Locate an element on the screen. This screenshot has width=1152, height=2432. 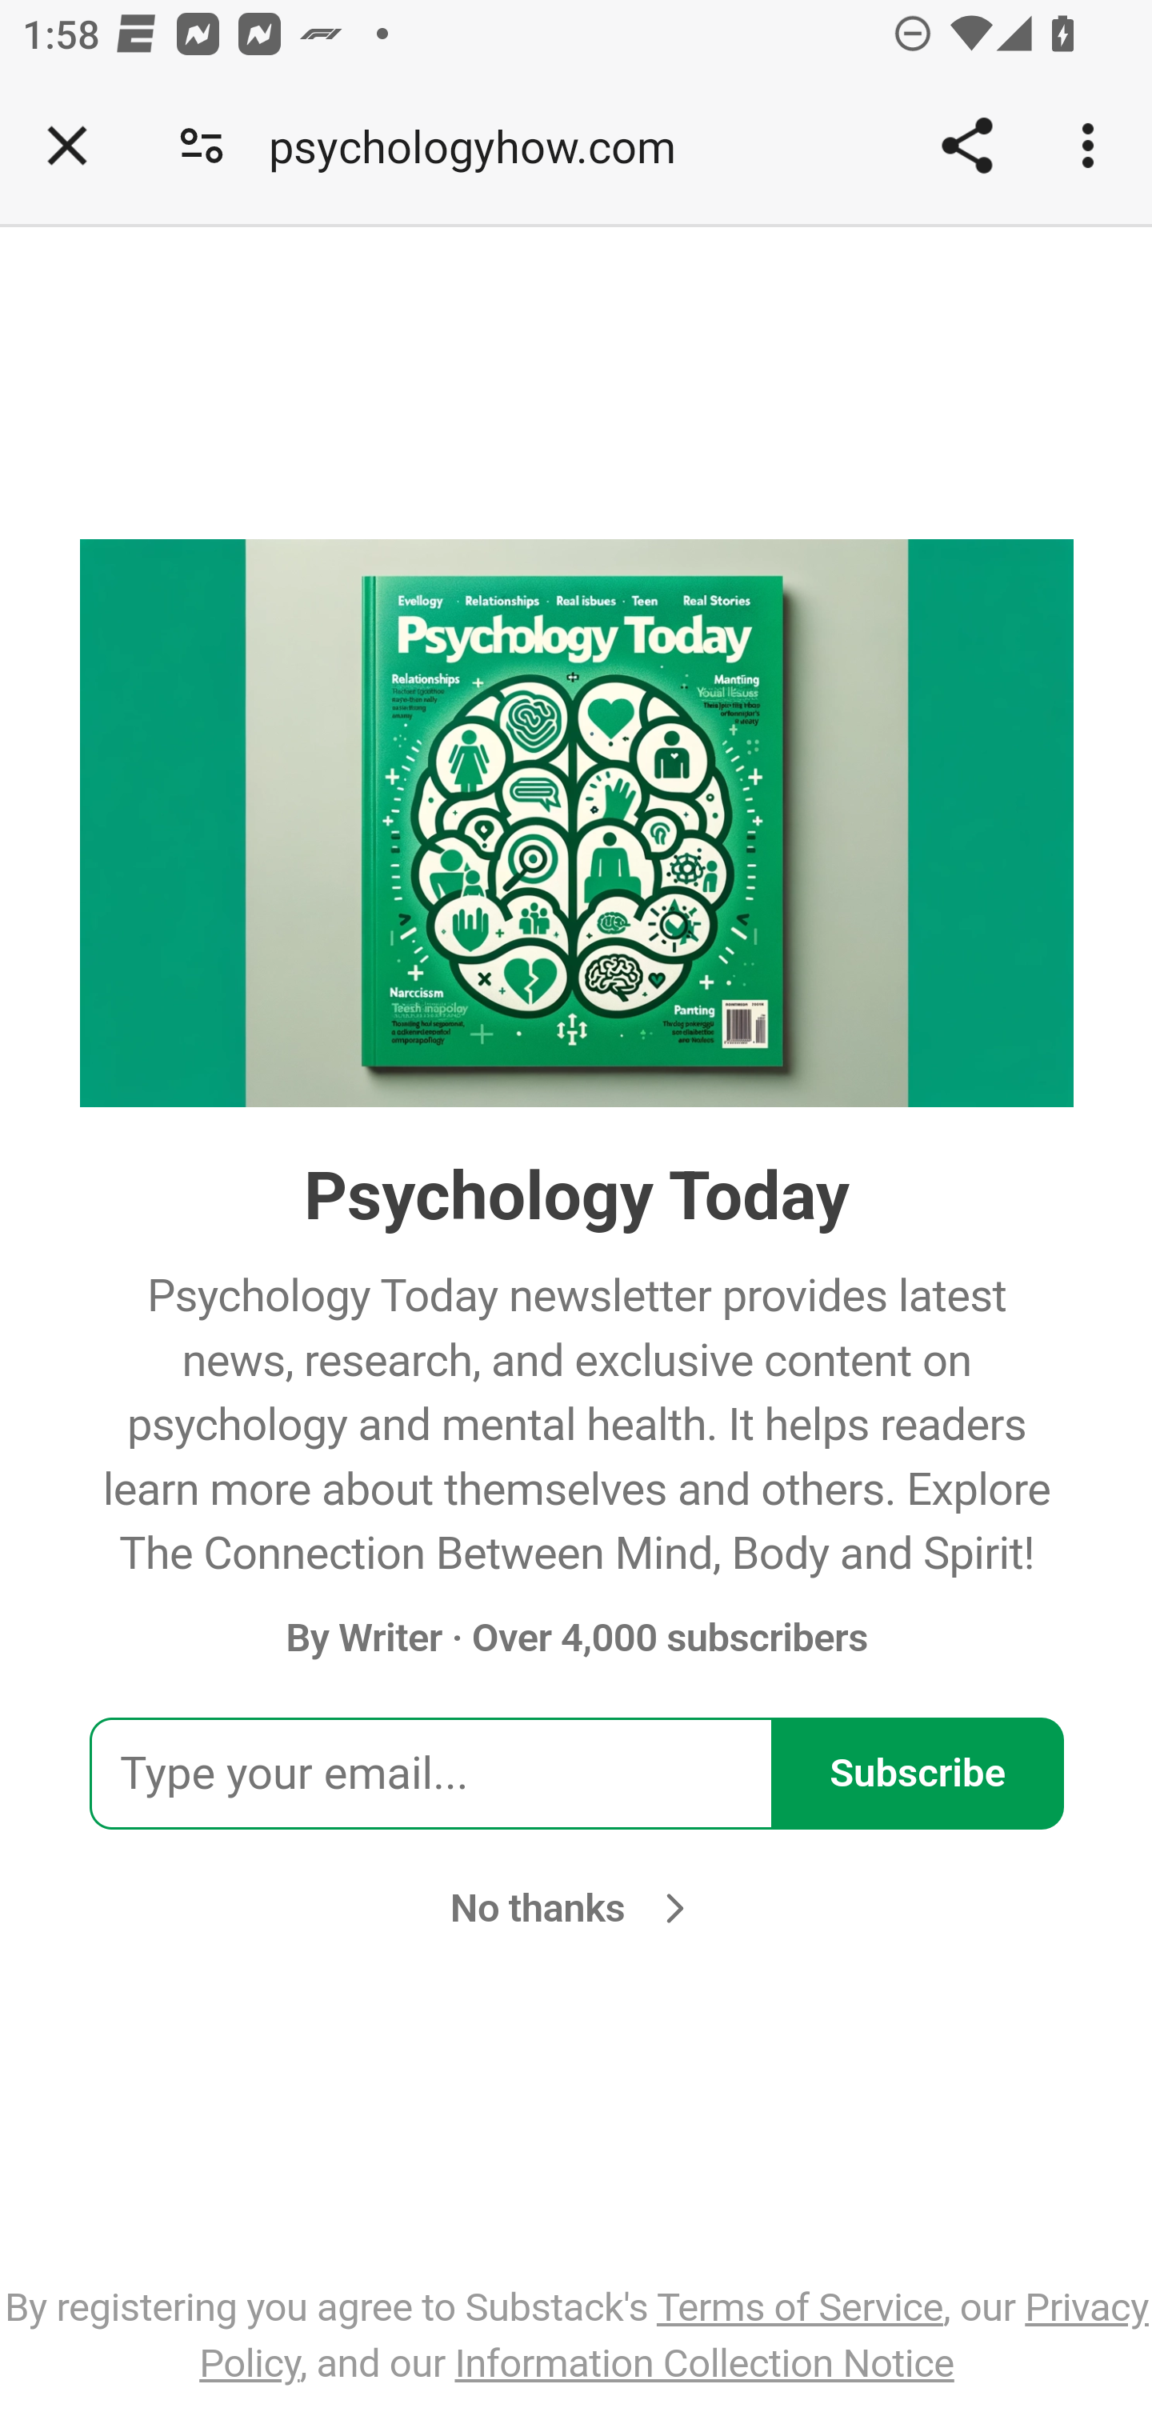
Customize and control Google Chrome is located at coordinates (1093, 146).